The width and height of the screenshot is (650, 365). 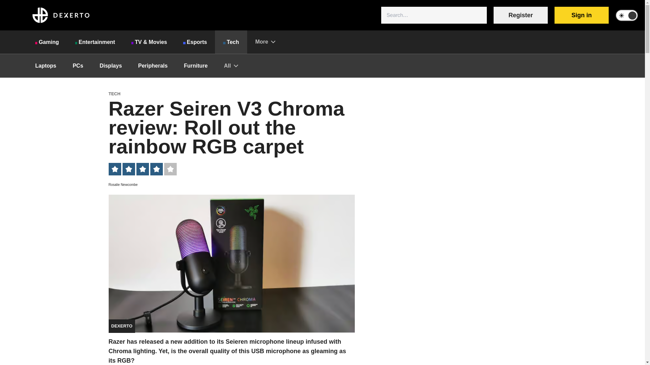 I want to click on Gaming, so click(x=47, y=42).